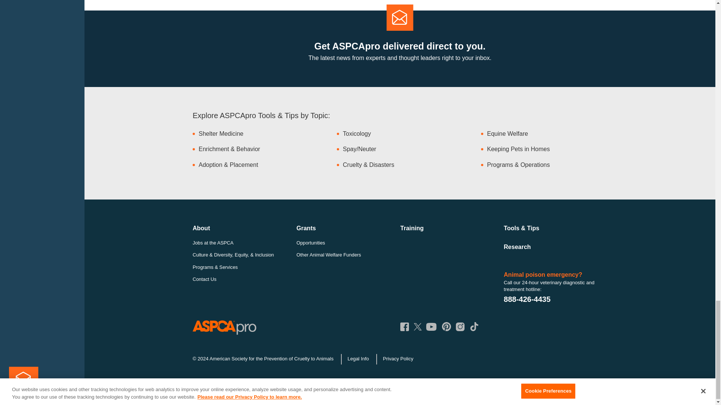  Describe the element at coordinates (460, 327) in the screenshot. I see `Instagram` at that location.